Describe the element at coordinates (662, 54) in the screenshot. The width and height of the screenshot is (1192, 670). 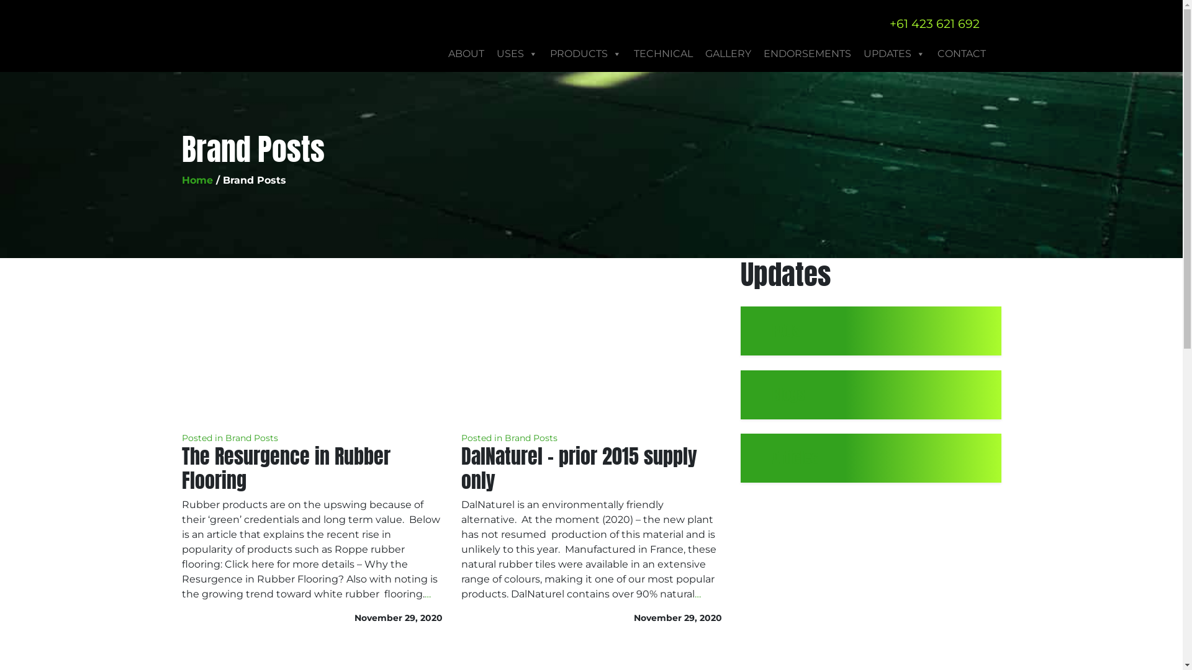
I see `TECHNICAL` at that location.